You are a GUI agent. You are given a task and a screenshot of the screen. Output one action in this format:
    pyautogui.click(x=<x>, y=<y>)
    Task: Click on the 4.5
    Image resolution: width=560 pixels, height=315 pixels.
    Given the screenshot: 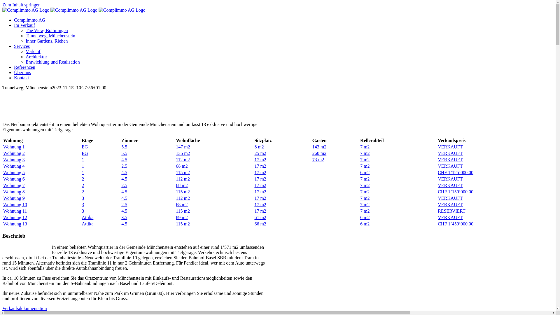 What is the action you would take?
    pyautogui.click(x=124, y=192)
    